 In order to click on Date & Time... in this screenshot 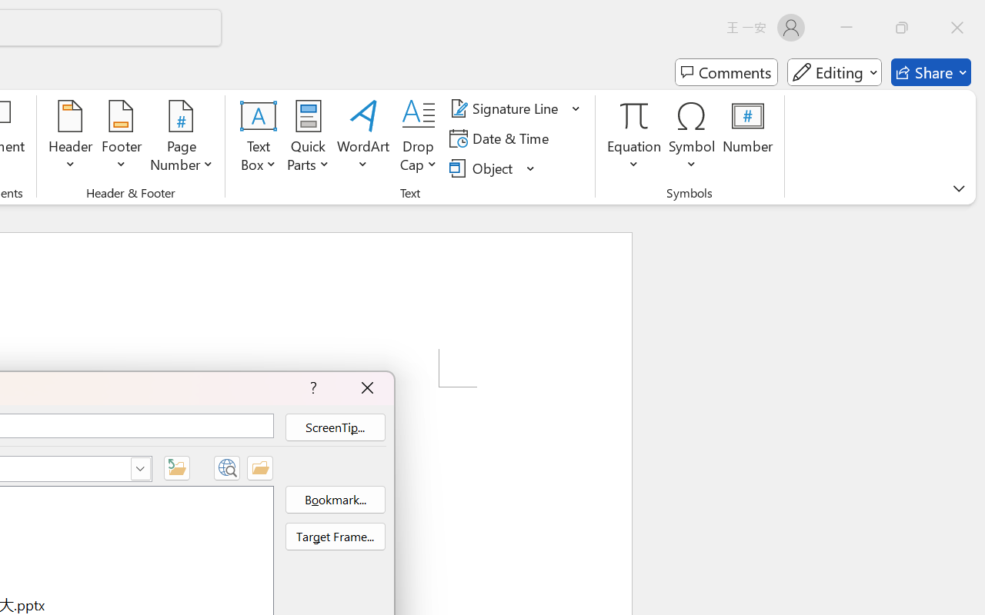, I will do `click(502, 138)`.